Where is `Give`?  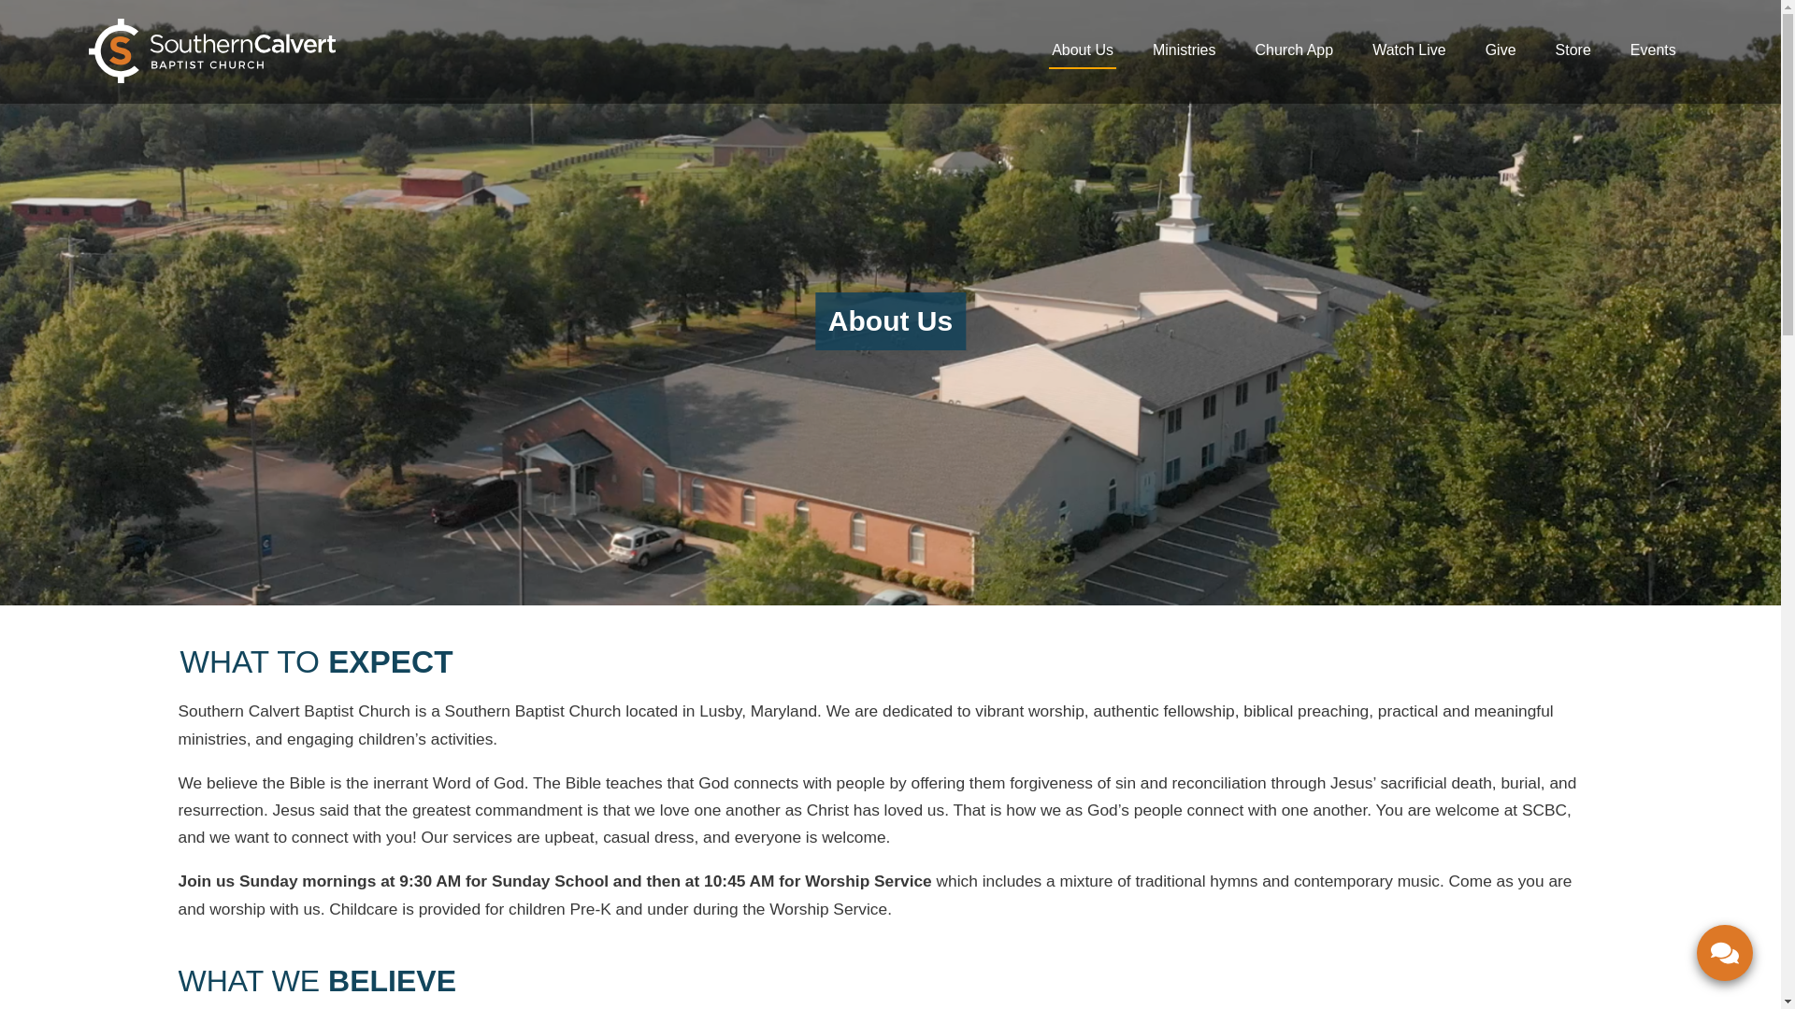
Give is located at coordinates (1500, 50).